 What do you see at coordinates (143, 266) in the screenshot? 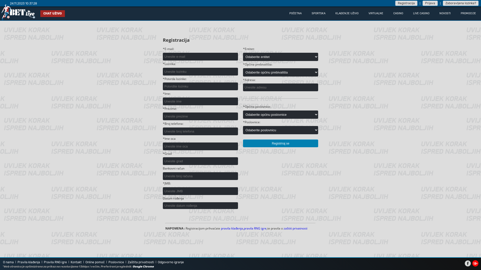
I see `Google Chrome` at bounding box center [143, 266].